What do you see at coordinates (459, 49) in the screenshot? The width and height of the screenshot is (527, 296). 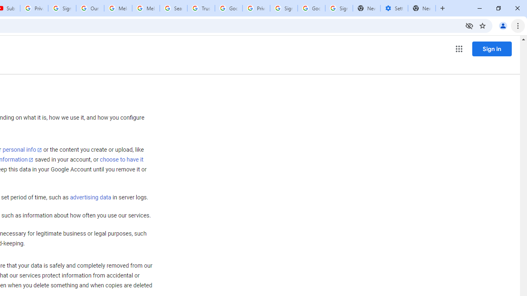 I see `Google apps` at bounding box center [459, 49].